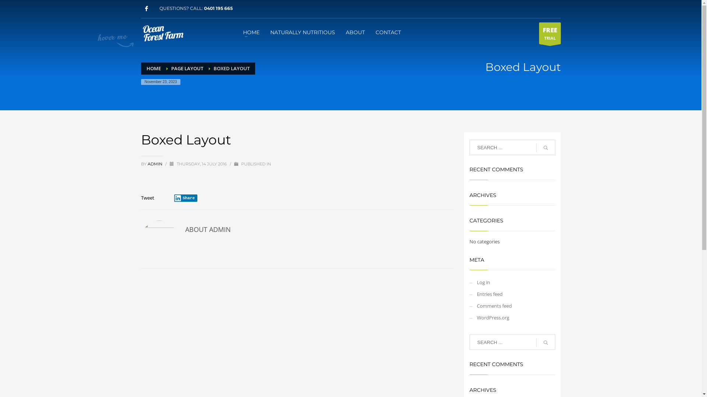 This screenshot has height=397, width=707. What do you see at coordinates (546, 148) in the screenshot?
I see `go` at bounding box center [546, 148].